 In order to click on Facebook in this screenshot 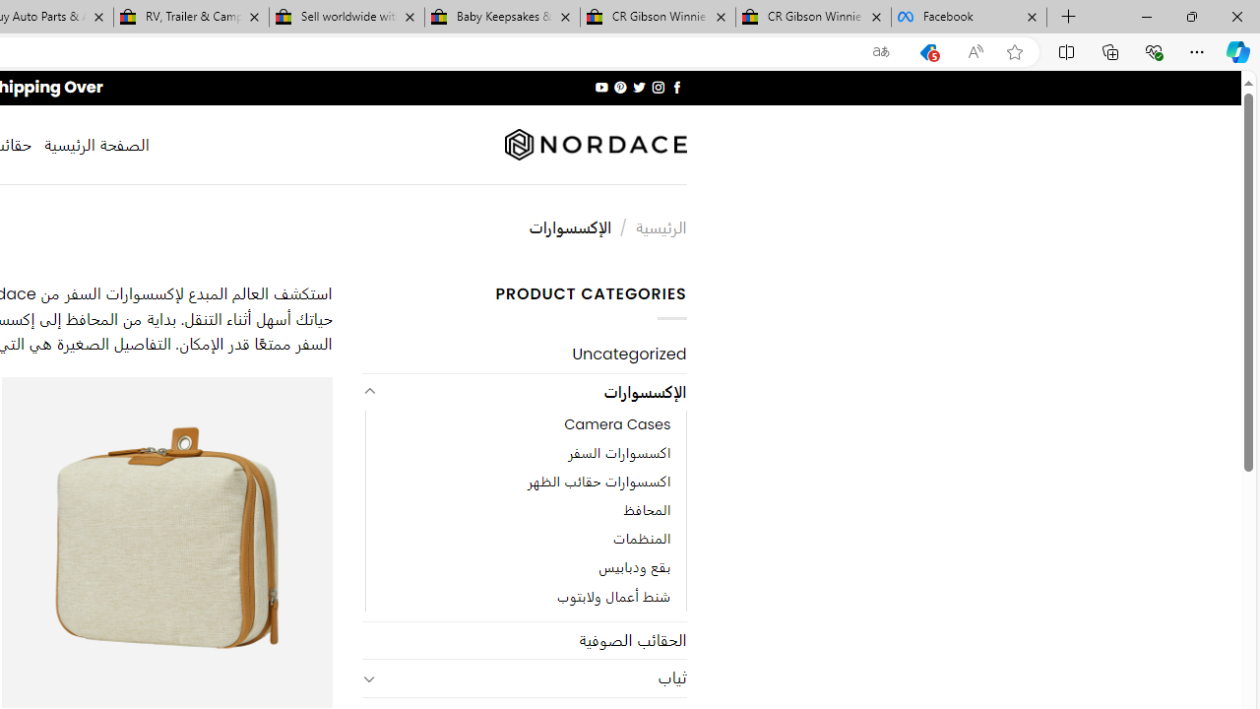, I will do `click(969, 18)`.